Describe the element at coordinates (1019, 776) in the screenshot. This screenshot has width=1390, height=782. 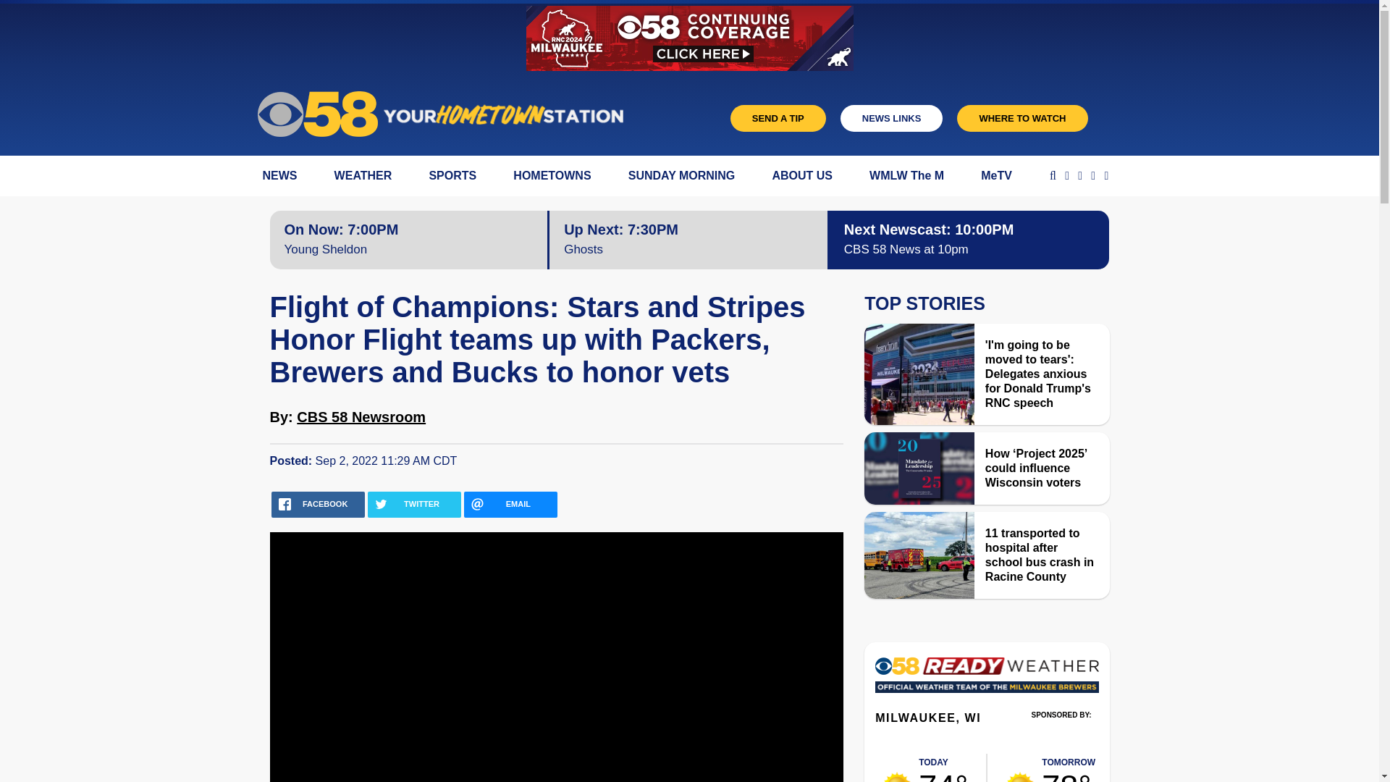
I see `weather` at that location.